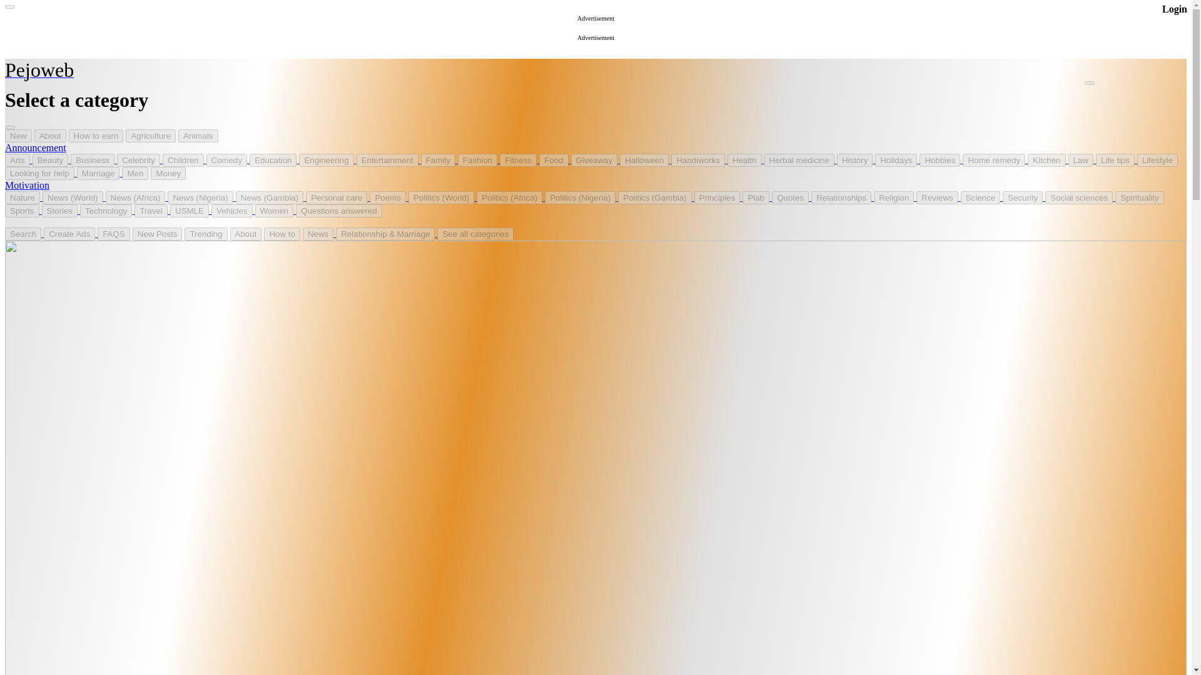 Image resolution: width=1201 pixels, height=675 pixels. What do you see at coordinates (518, 160) in the screenshot?
I see `Fitness` at bounding box center [518, 160].